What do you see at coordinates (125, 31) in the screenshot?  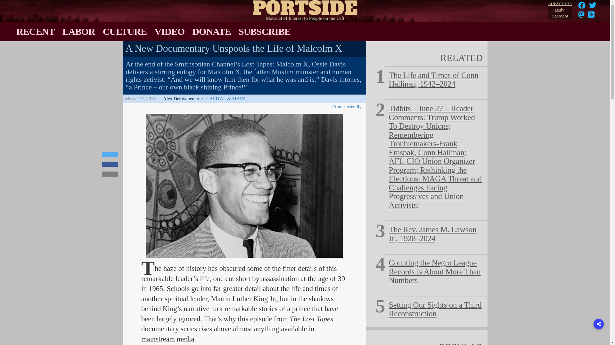 I see `Twitter` at bounding box center [125, 31].